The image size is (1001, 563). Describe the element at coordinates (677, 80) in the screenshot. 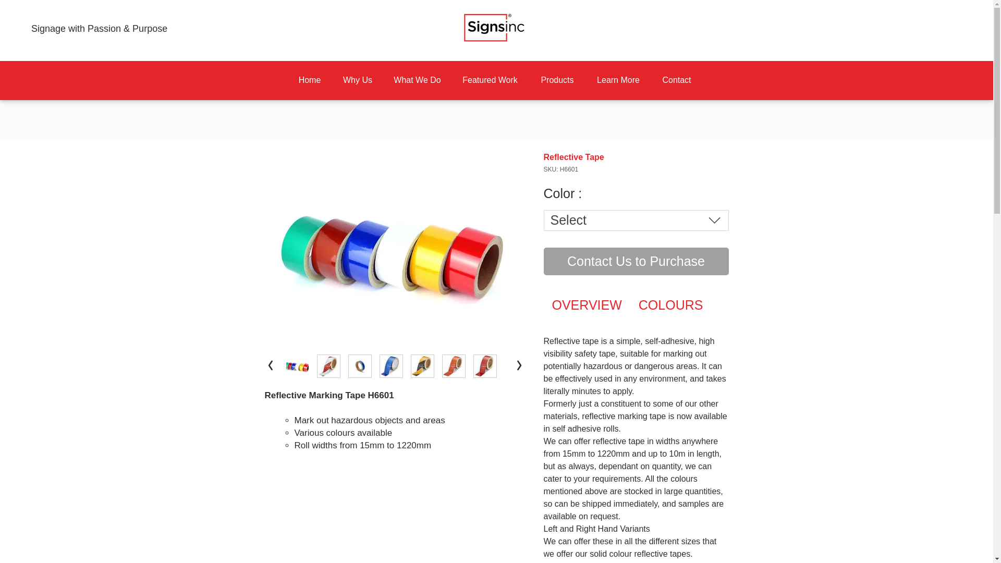

I see `Contact` at that location.